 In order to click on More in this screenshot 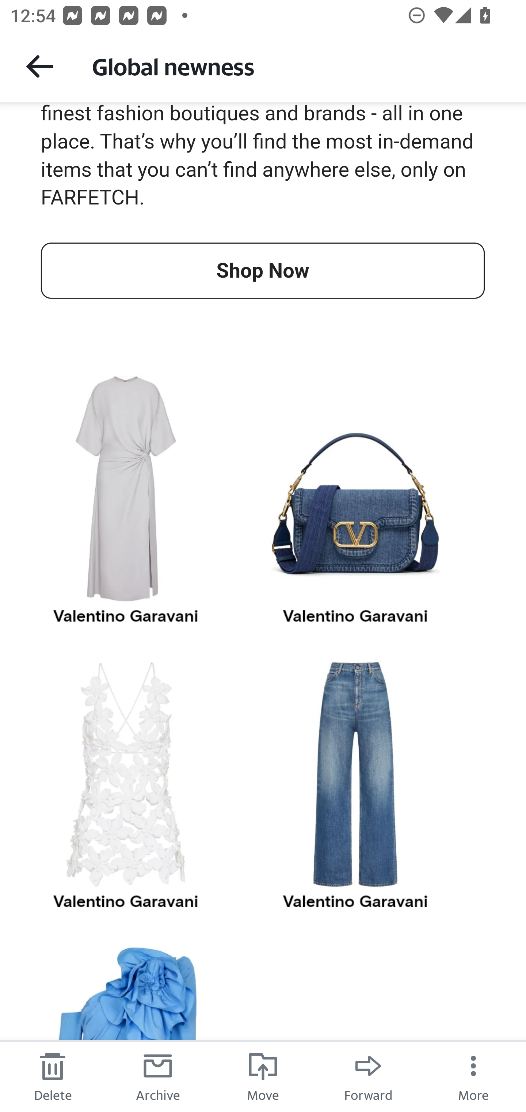, I will do `click(473, 1076)`.